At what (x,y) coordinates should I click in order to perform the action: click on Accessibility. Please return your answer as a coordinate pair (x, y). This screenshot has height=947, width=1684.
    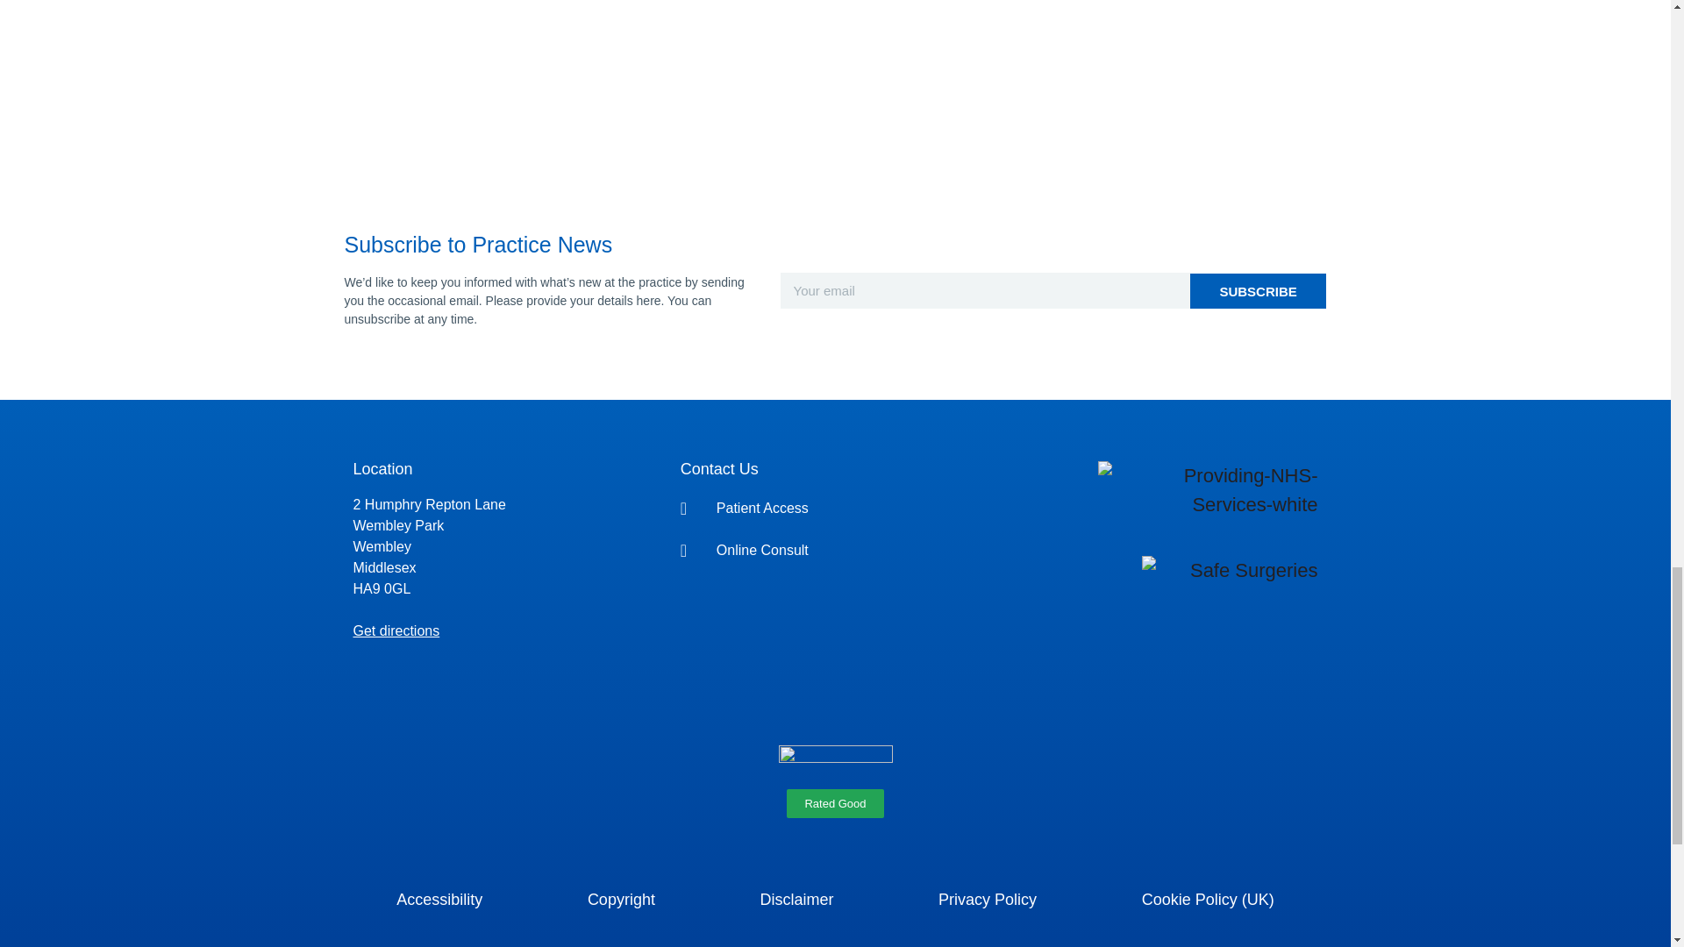
    Looking at the image, I should click on (439, 900).